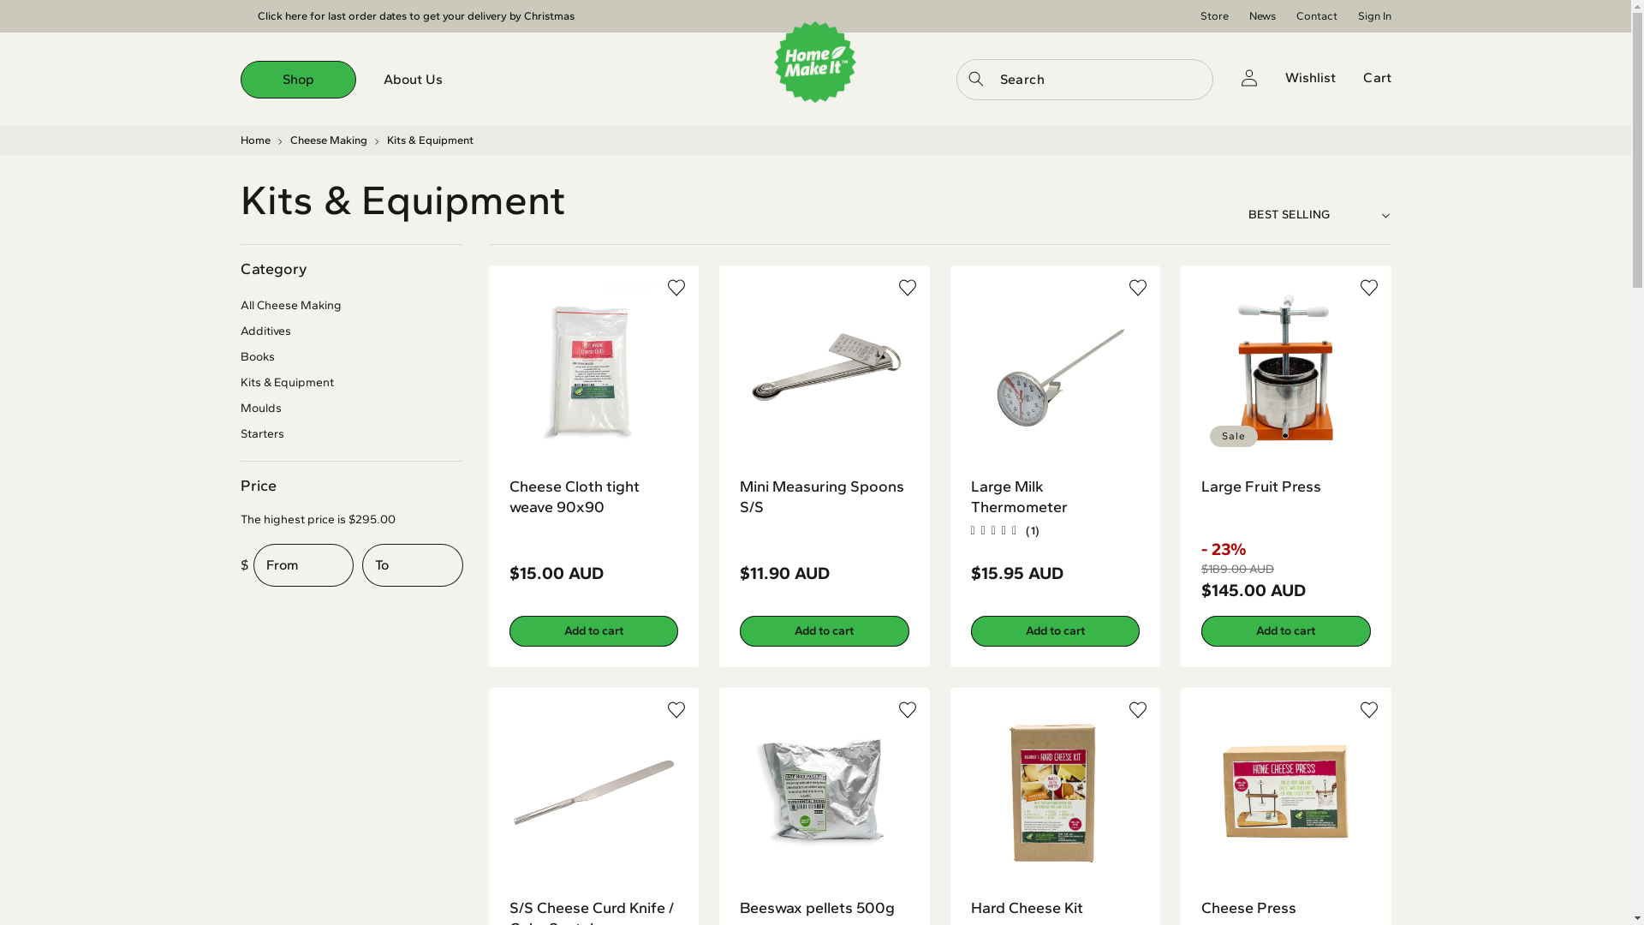 The width and height of the screenshot is (1644, 925). Describe the element at coordinates (825, 497) in the screenshot. I see `Mini Measuring Spoons S/S` at that location.